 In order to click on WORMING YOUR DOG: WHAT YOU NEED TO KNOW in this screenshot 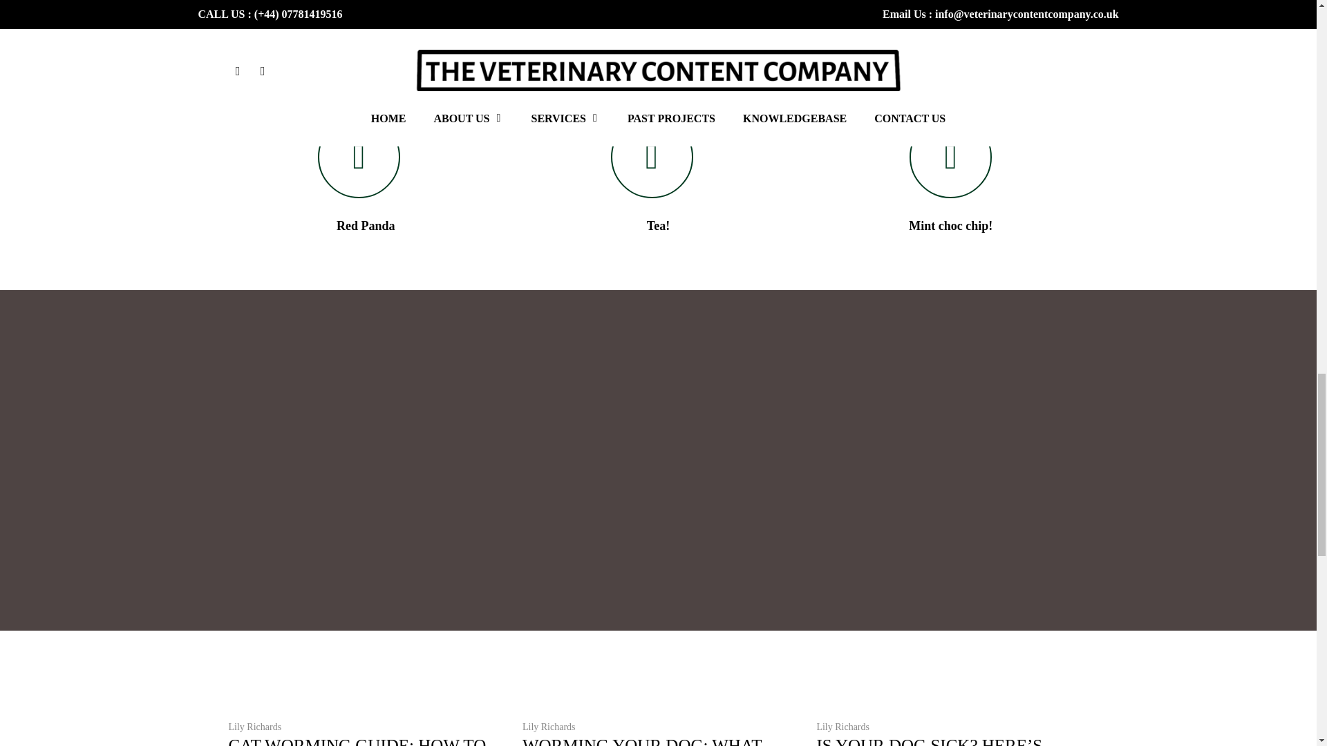, I will do `click(642, 740)`.